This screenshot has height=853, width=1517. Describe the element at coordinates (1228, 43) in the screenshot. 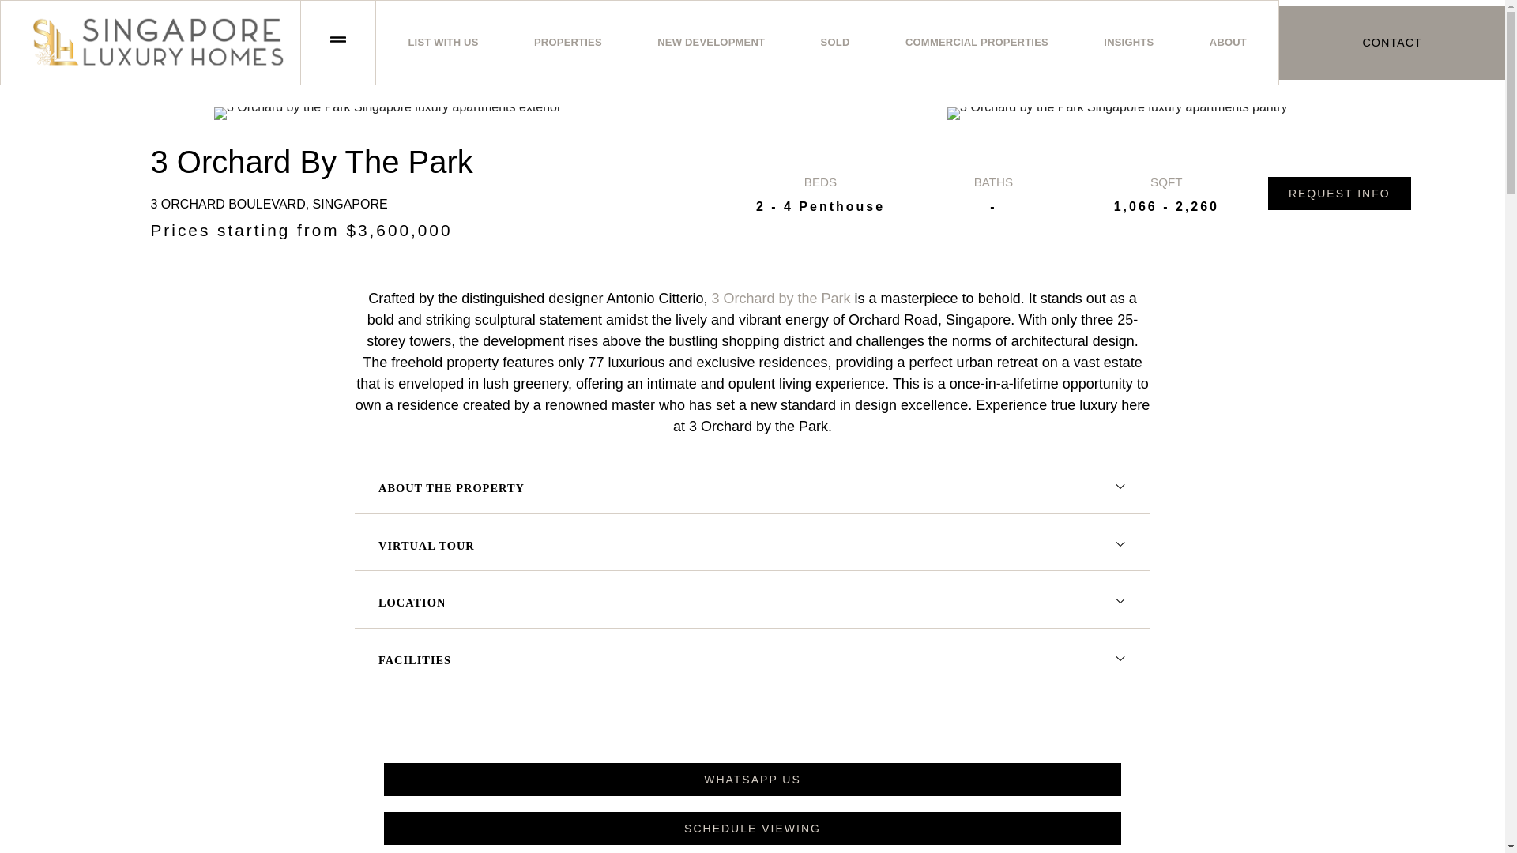

I see `ABOUT` at that location.